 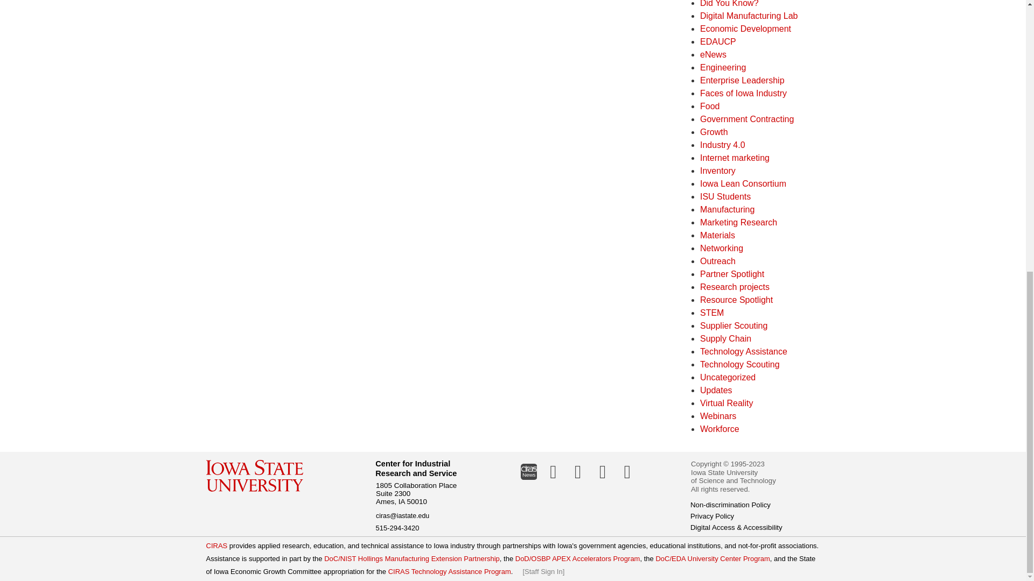 I want to click on Twitter, so click(x=578, y=471).